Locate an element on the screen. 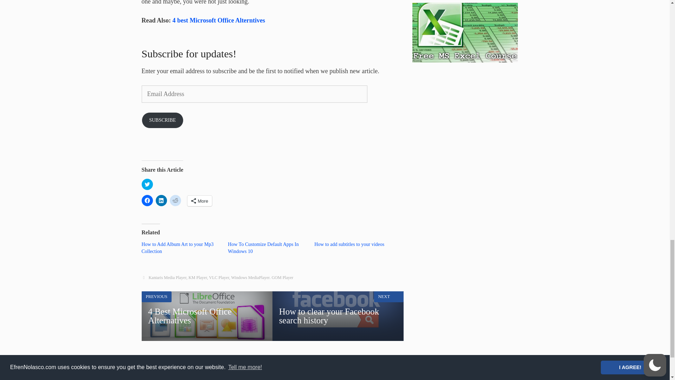 This screenshot has width=675, height=380. Click to share on Twitter is located at coordinates (147, 184).